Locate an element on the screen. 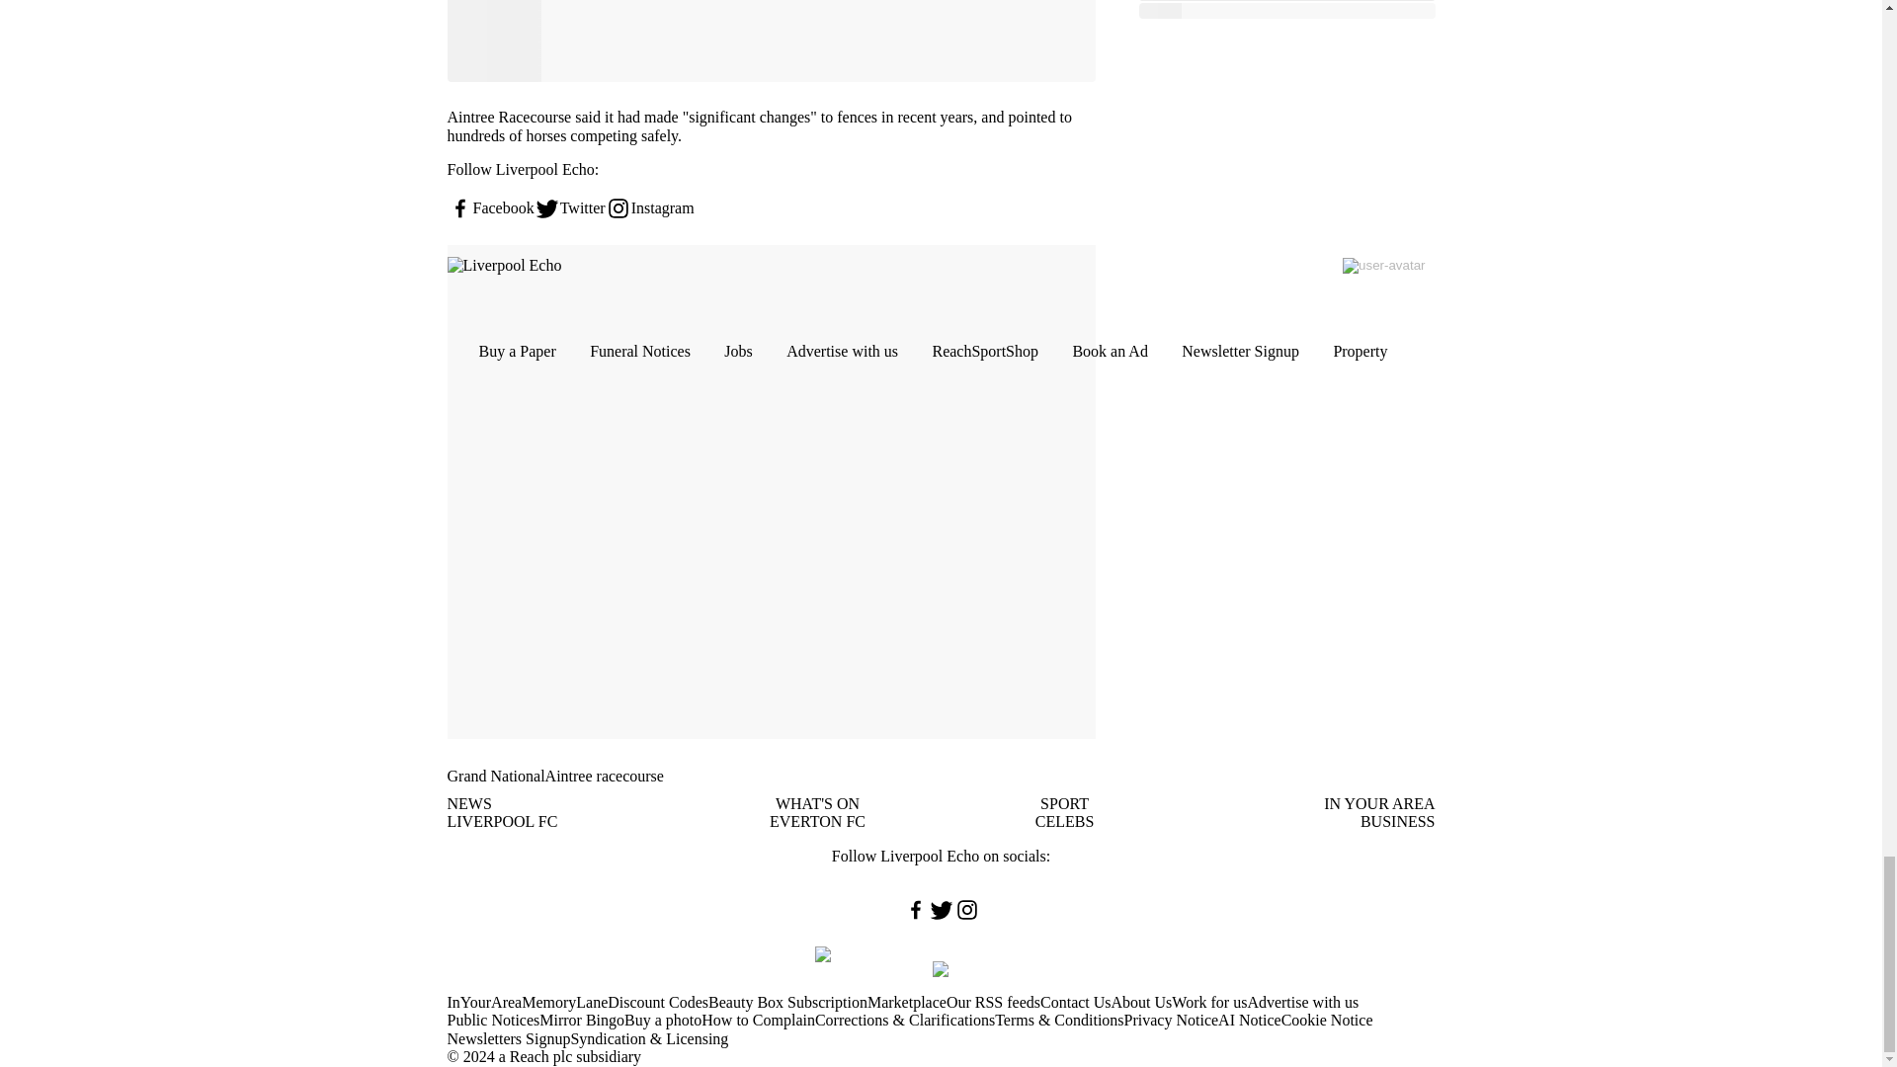 This screenshot has height=1067, width=1897. Aintree racecourse is located at coordinates (605, 776).